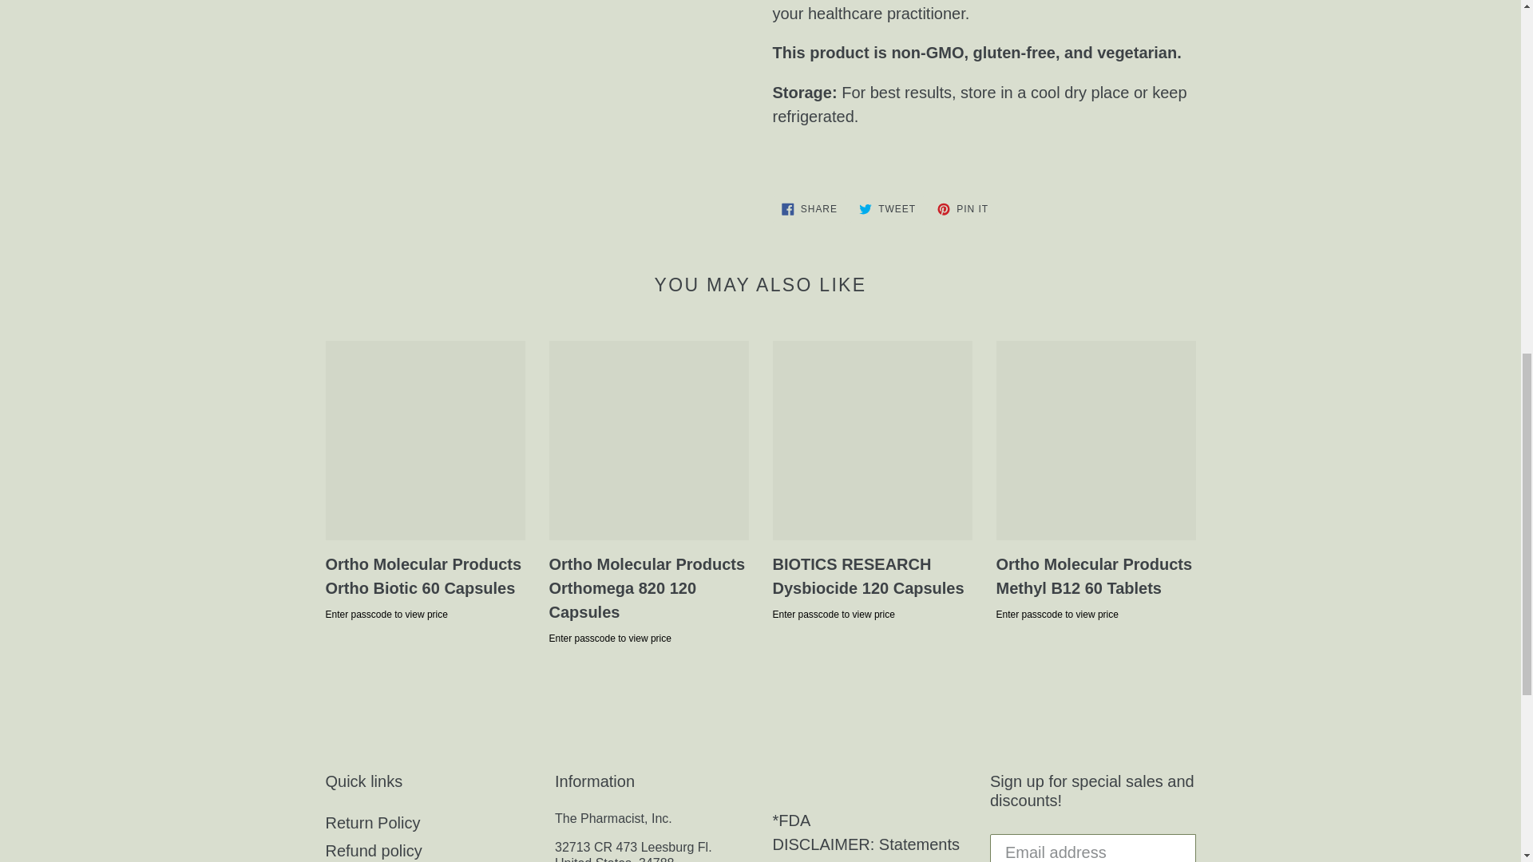 This screenshot has width=1533, height=862. I want to click on Return Policy, so click(372, 822).